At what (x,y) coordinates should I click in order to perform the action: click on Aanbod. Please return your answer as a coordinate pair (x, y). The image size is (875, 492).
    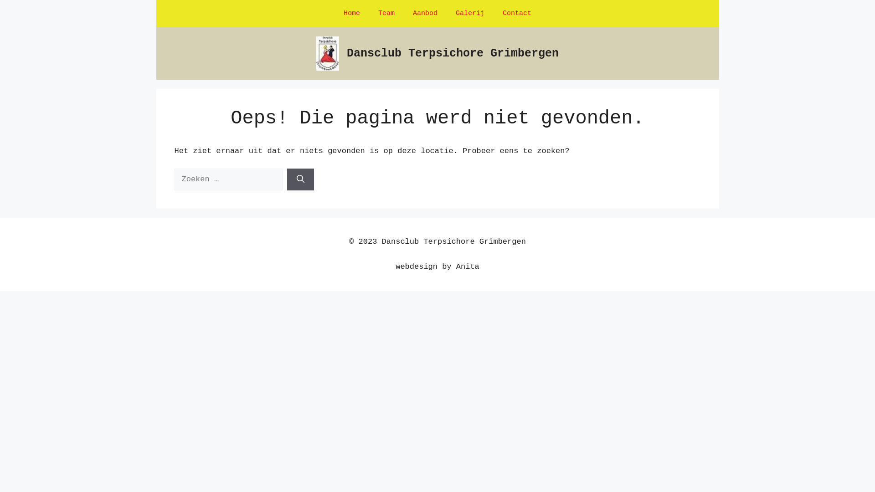
    Looking at the image, I should click on (425, 14).